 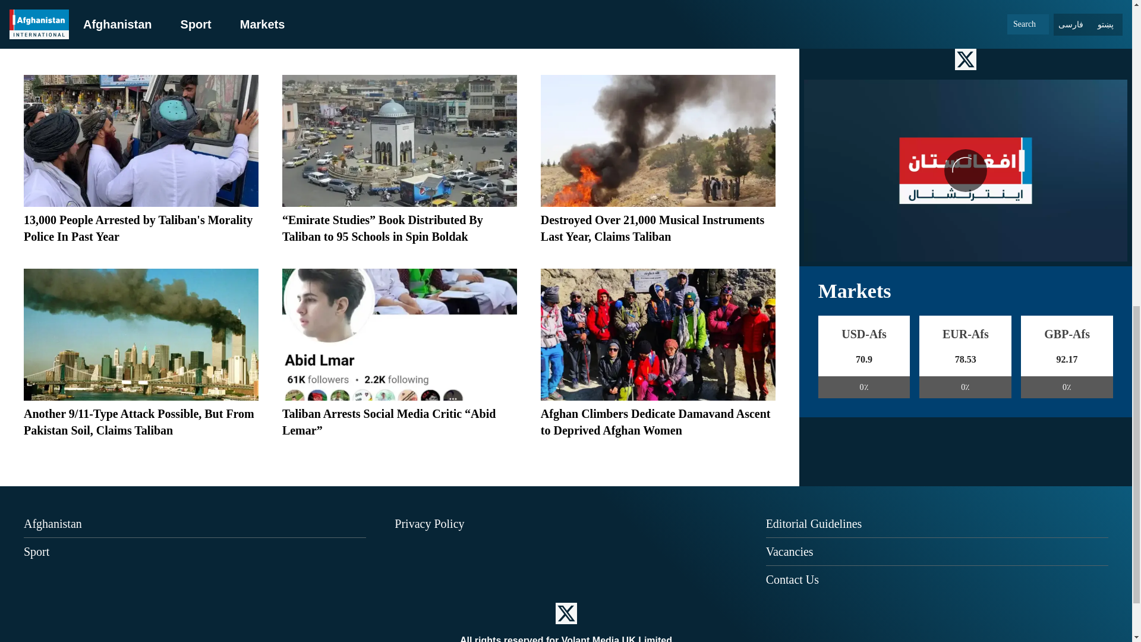 I want to click on Contact Us, so click(x=792, y=580).